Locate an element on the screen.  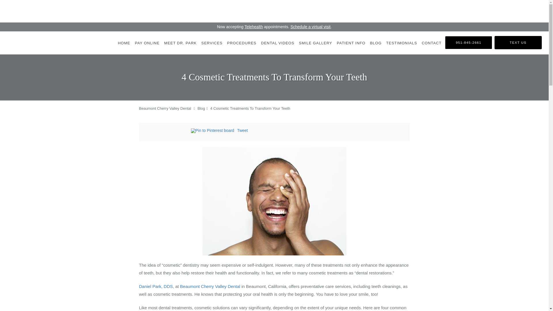
Skip to main content is located at coordinates (28, 34).